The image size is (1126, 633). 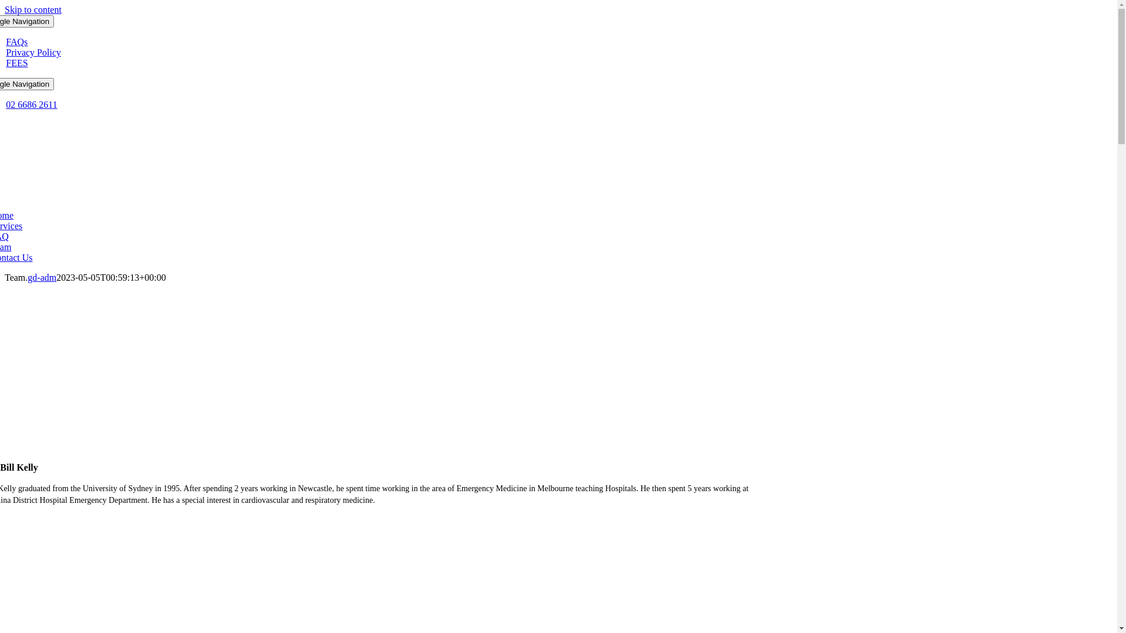 What do you see at coordinates (33, 53) in the screenshot?
I see `Privacy Policy` at bounding box center [33, 53].